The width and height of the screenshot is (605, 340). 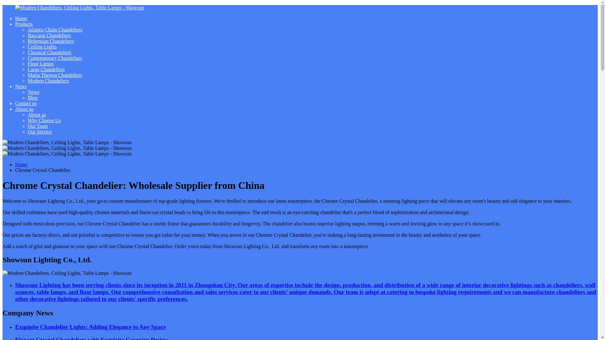 I want to click on Atlantis Chain Chandeliers, so click(x=55, y=30).